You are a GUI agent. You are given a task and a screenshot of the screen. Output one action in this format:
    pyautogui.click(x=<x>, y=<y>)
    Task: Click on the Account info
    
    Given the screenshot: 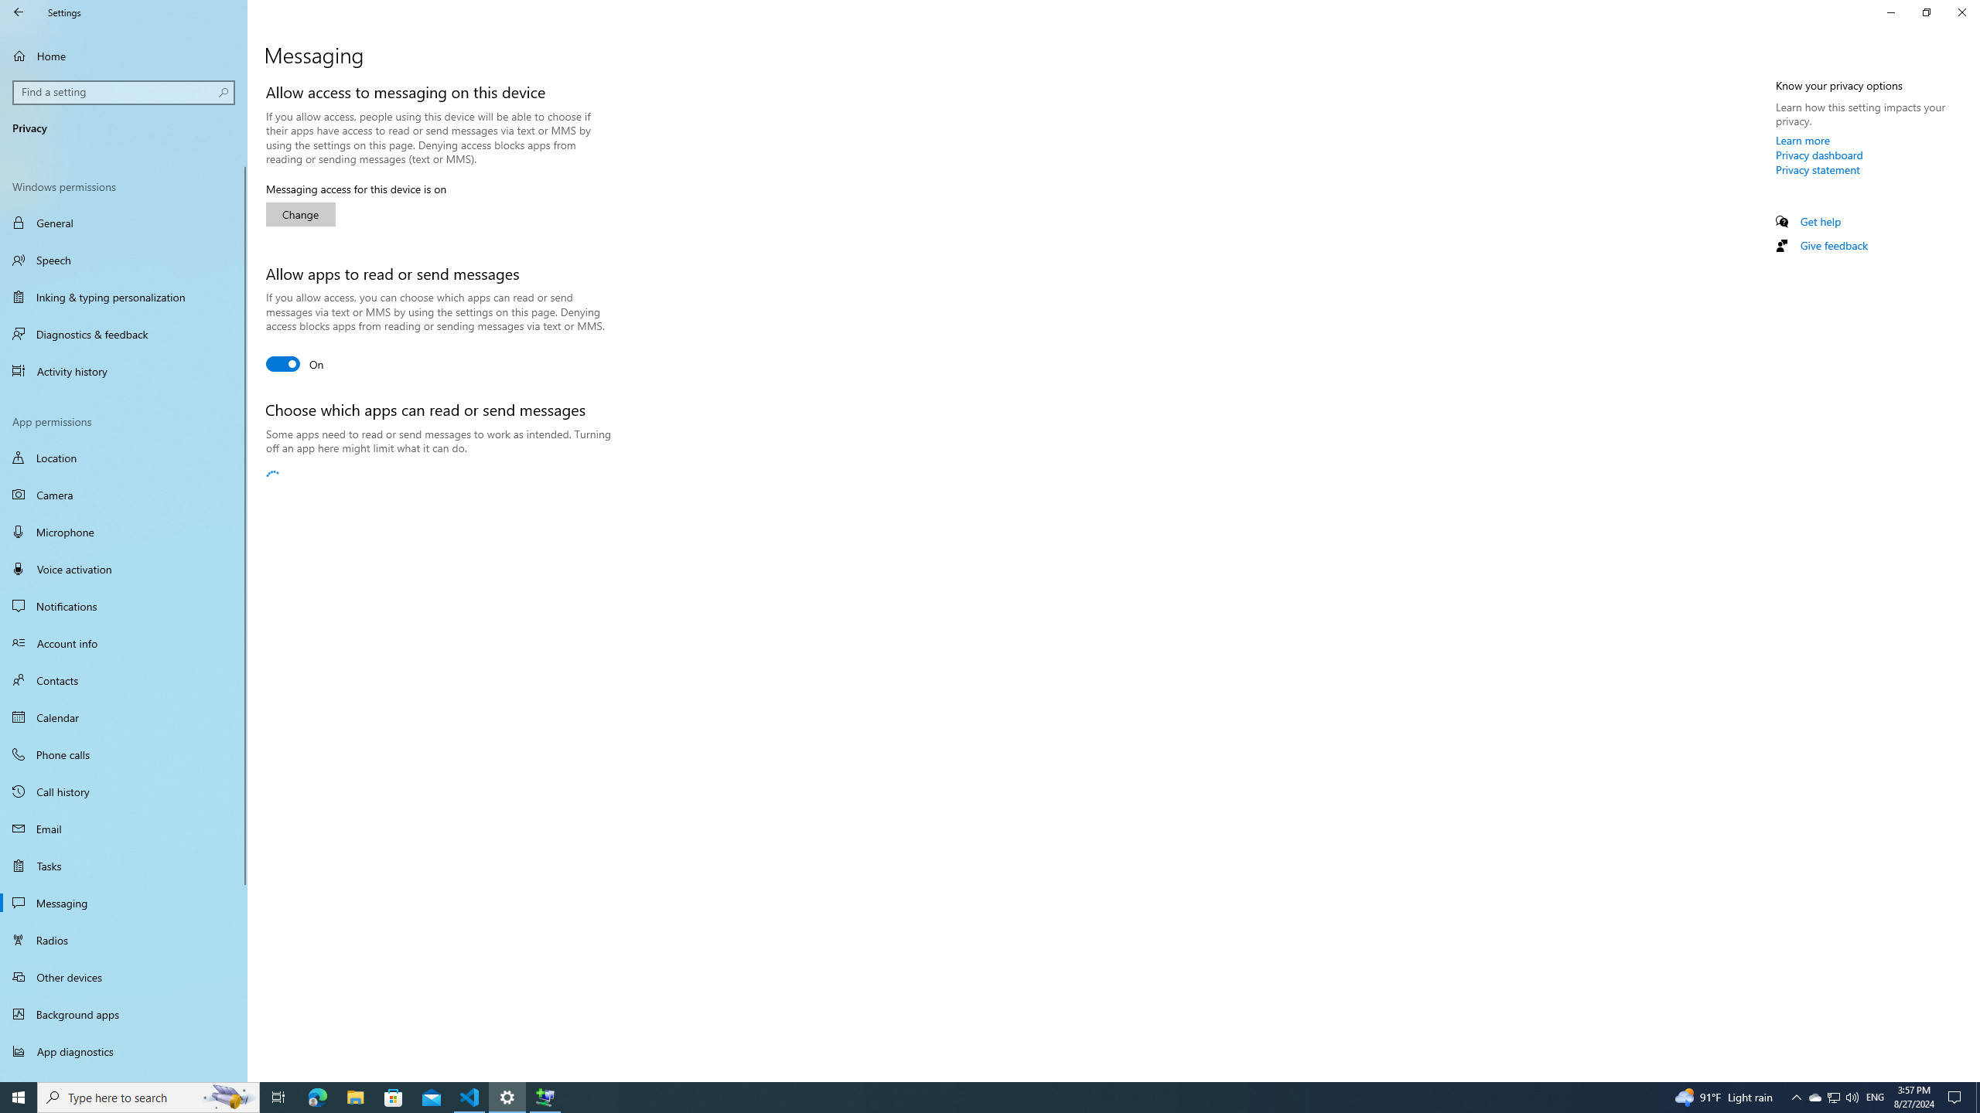 What is the action you would take?
    pyautogui.click(x=124, y=642)
    